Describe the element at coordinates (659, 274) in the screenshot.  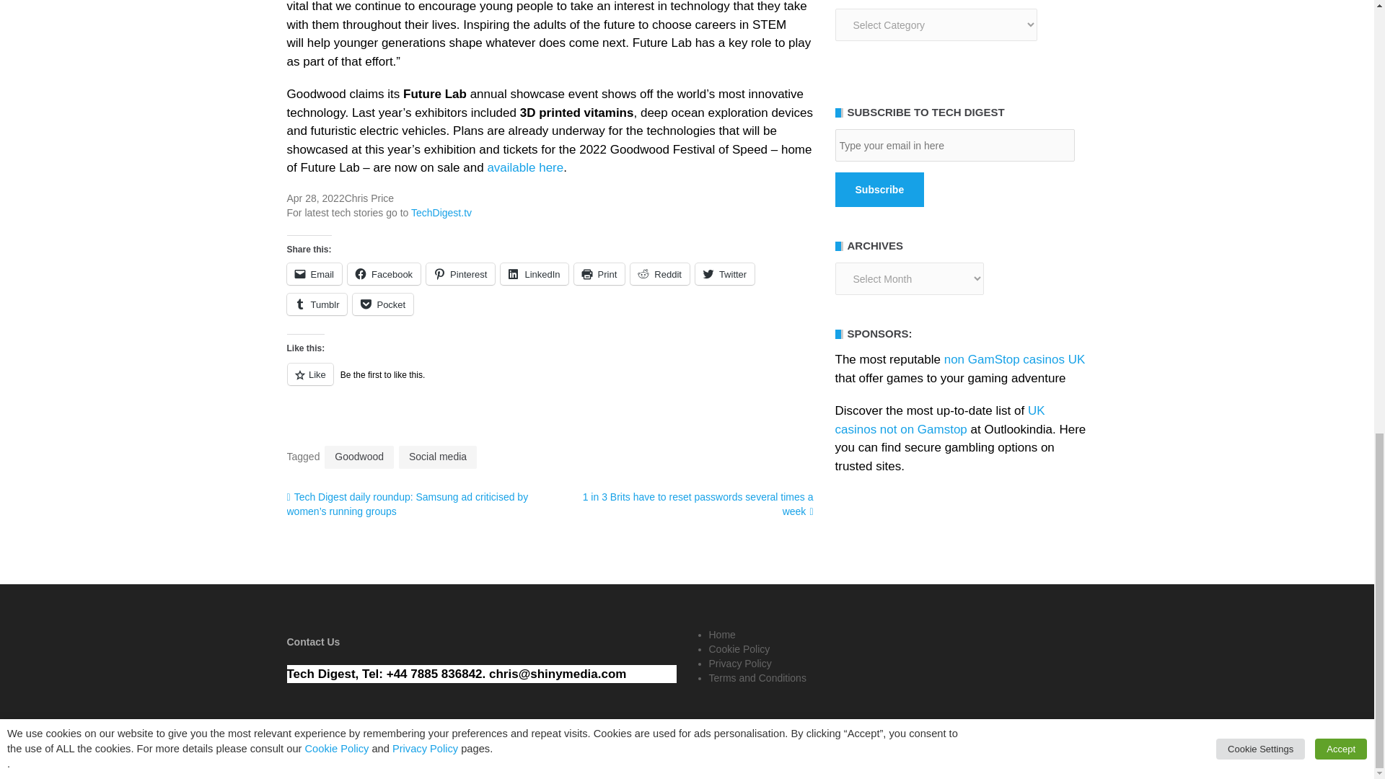
I see `Click to share on Reddit` at that location.